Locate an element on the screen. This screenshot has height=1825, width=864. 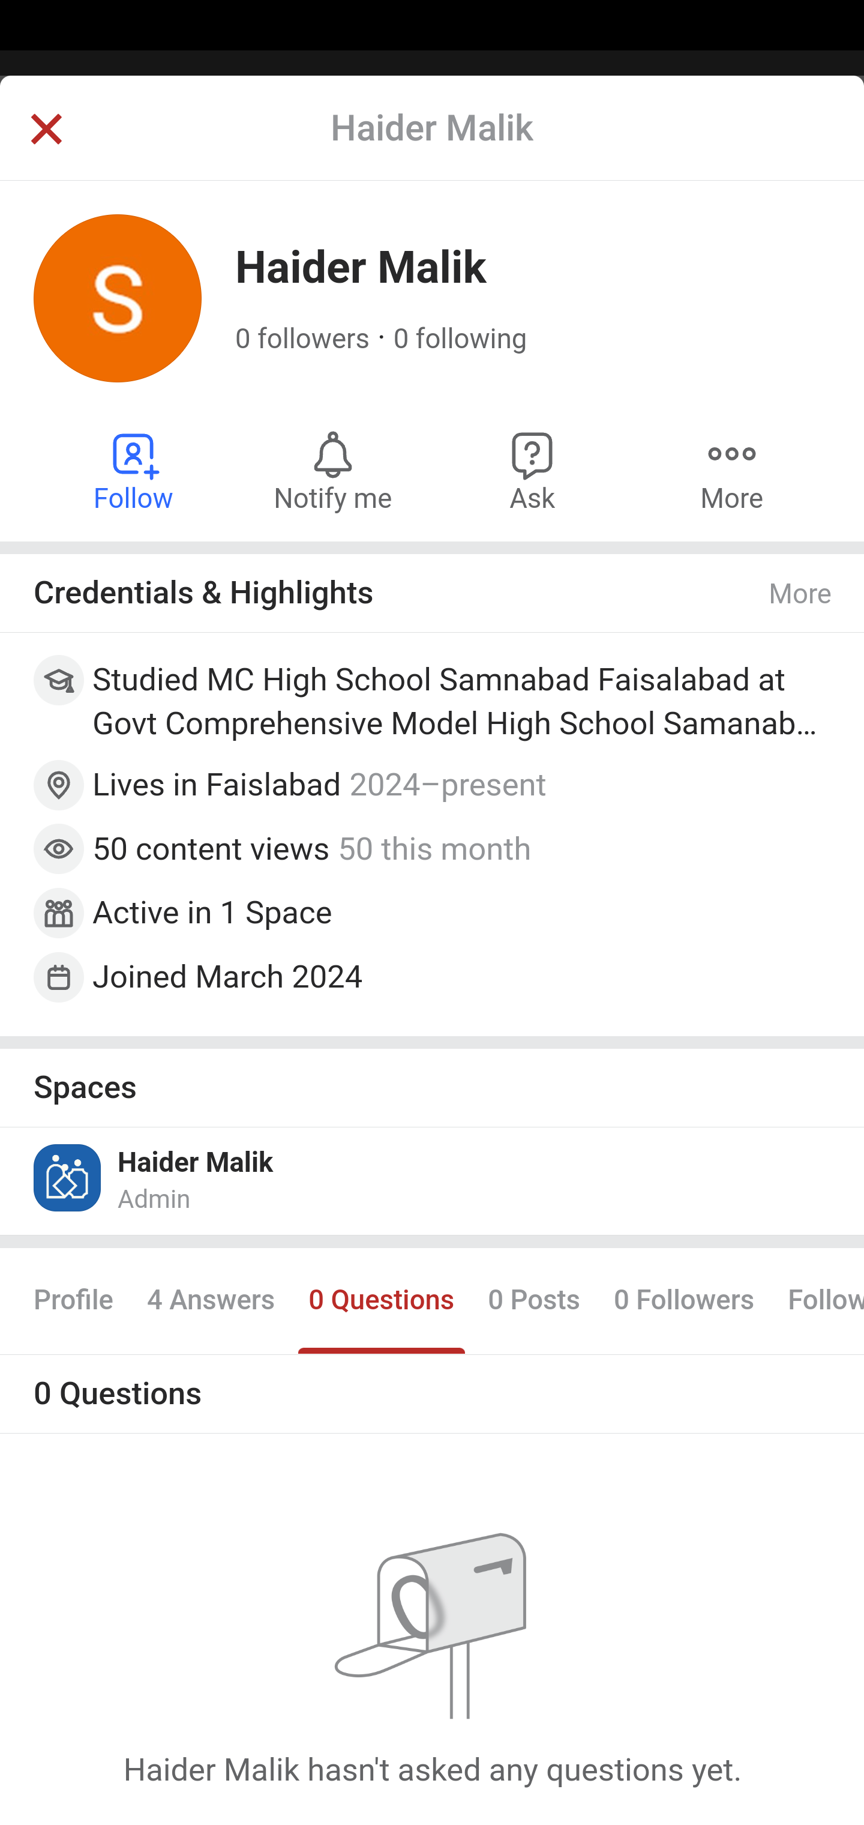
Icon for Haider Malik is located at coordinates (68, 1177).